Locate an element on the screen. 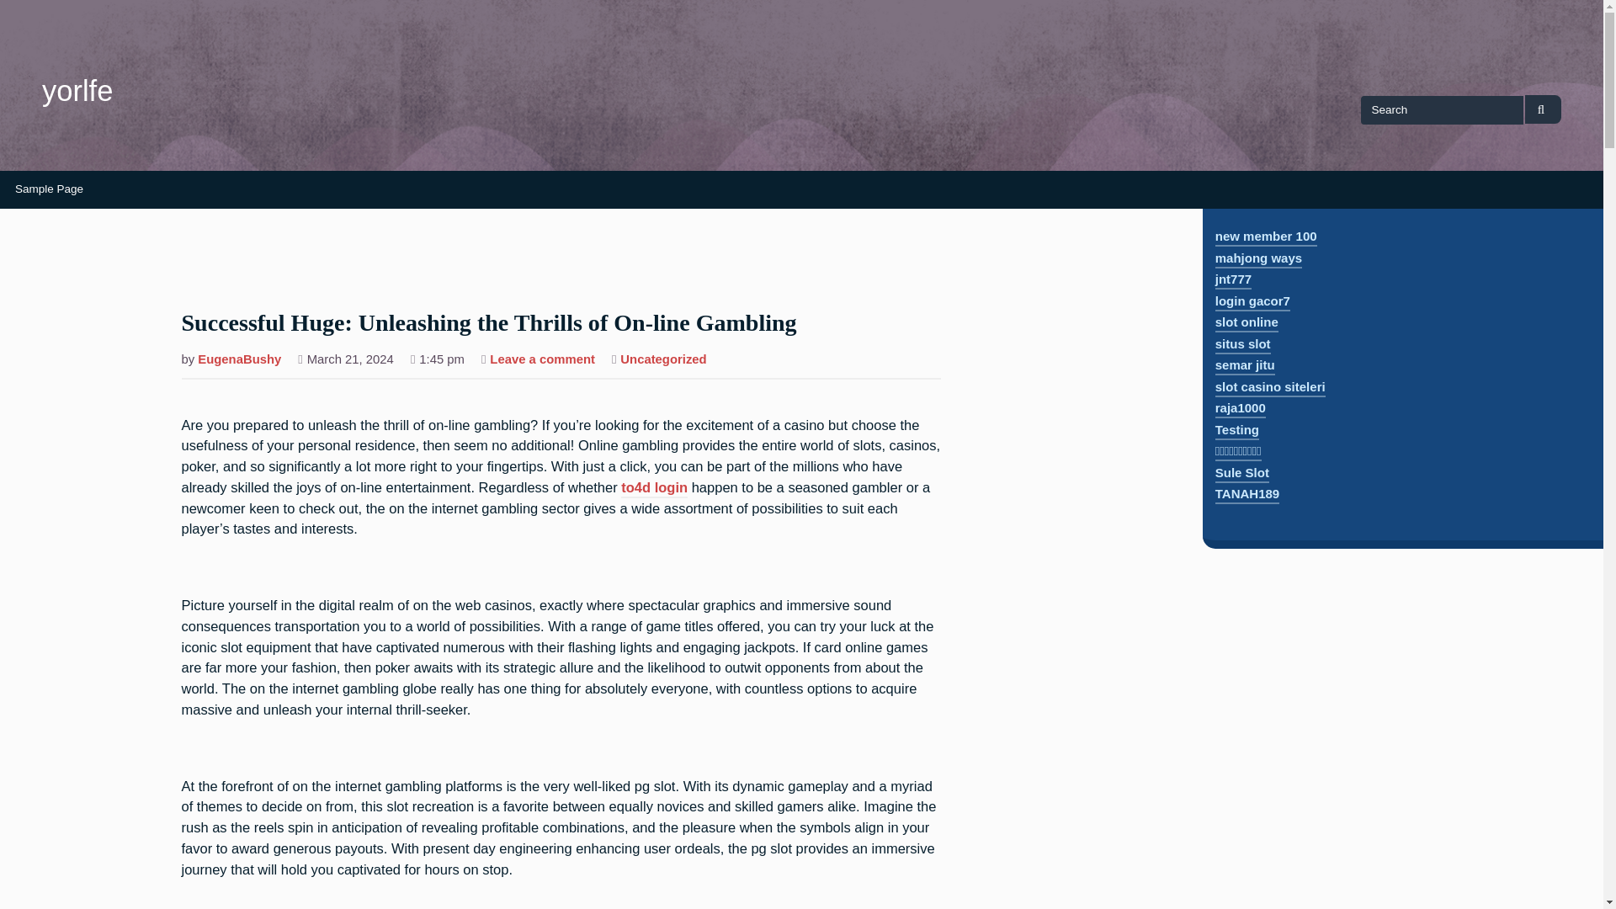  slot online is located at coordinates (1246, 323).